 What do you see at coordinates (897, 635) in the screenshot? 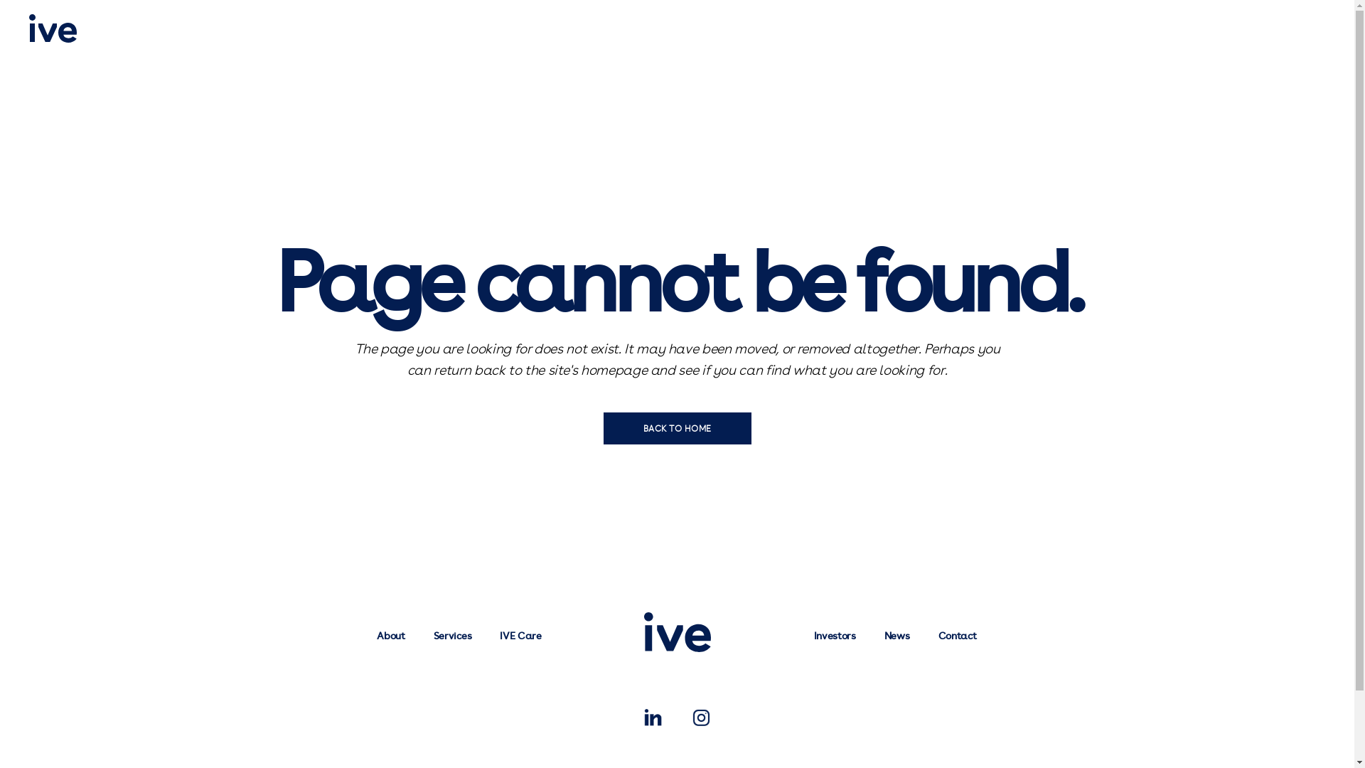
I see `News` at bounding box center [897, 635].